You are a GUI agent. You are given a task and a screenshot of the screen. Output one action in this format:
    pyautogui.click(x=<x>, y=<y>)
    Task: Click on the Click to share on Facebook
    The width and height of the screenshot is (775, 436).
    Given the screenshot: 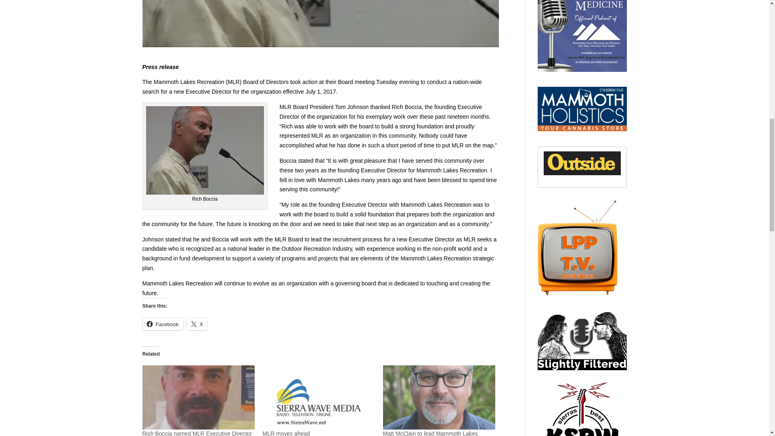 What is the action you would take?
    pyautogui.click(x=162, y=324)
    